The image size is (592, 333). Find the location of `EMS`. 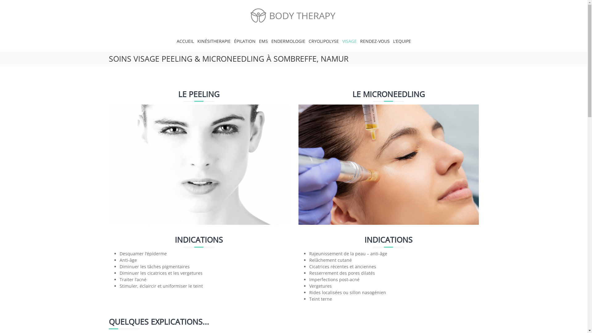

EMS is located at coordinates (263, 41).